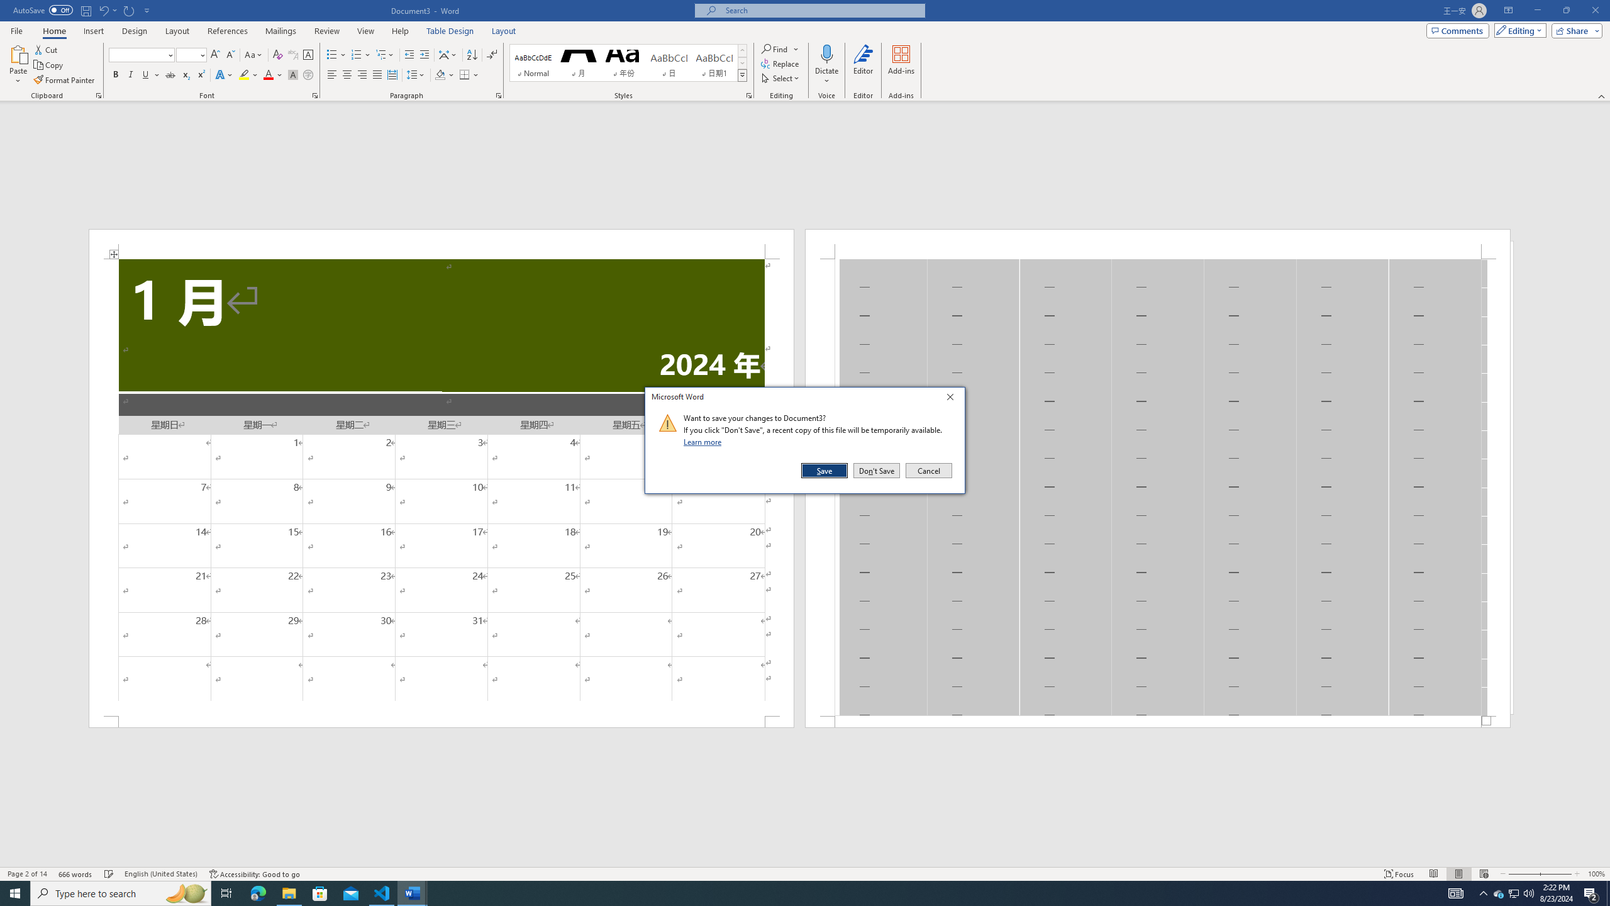 The image size is (1610, 906). Describe the element at coordinates (107, 10) in the screenshot. I see `Undo Apply Quick Style` at that location.